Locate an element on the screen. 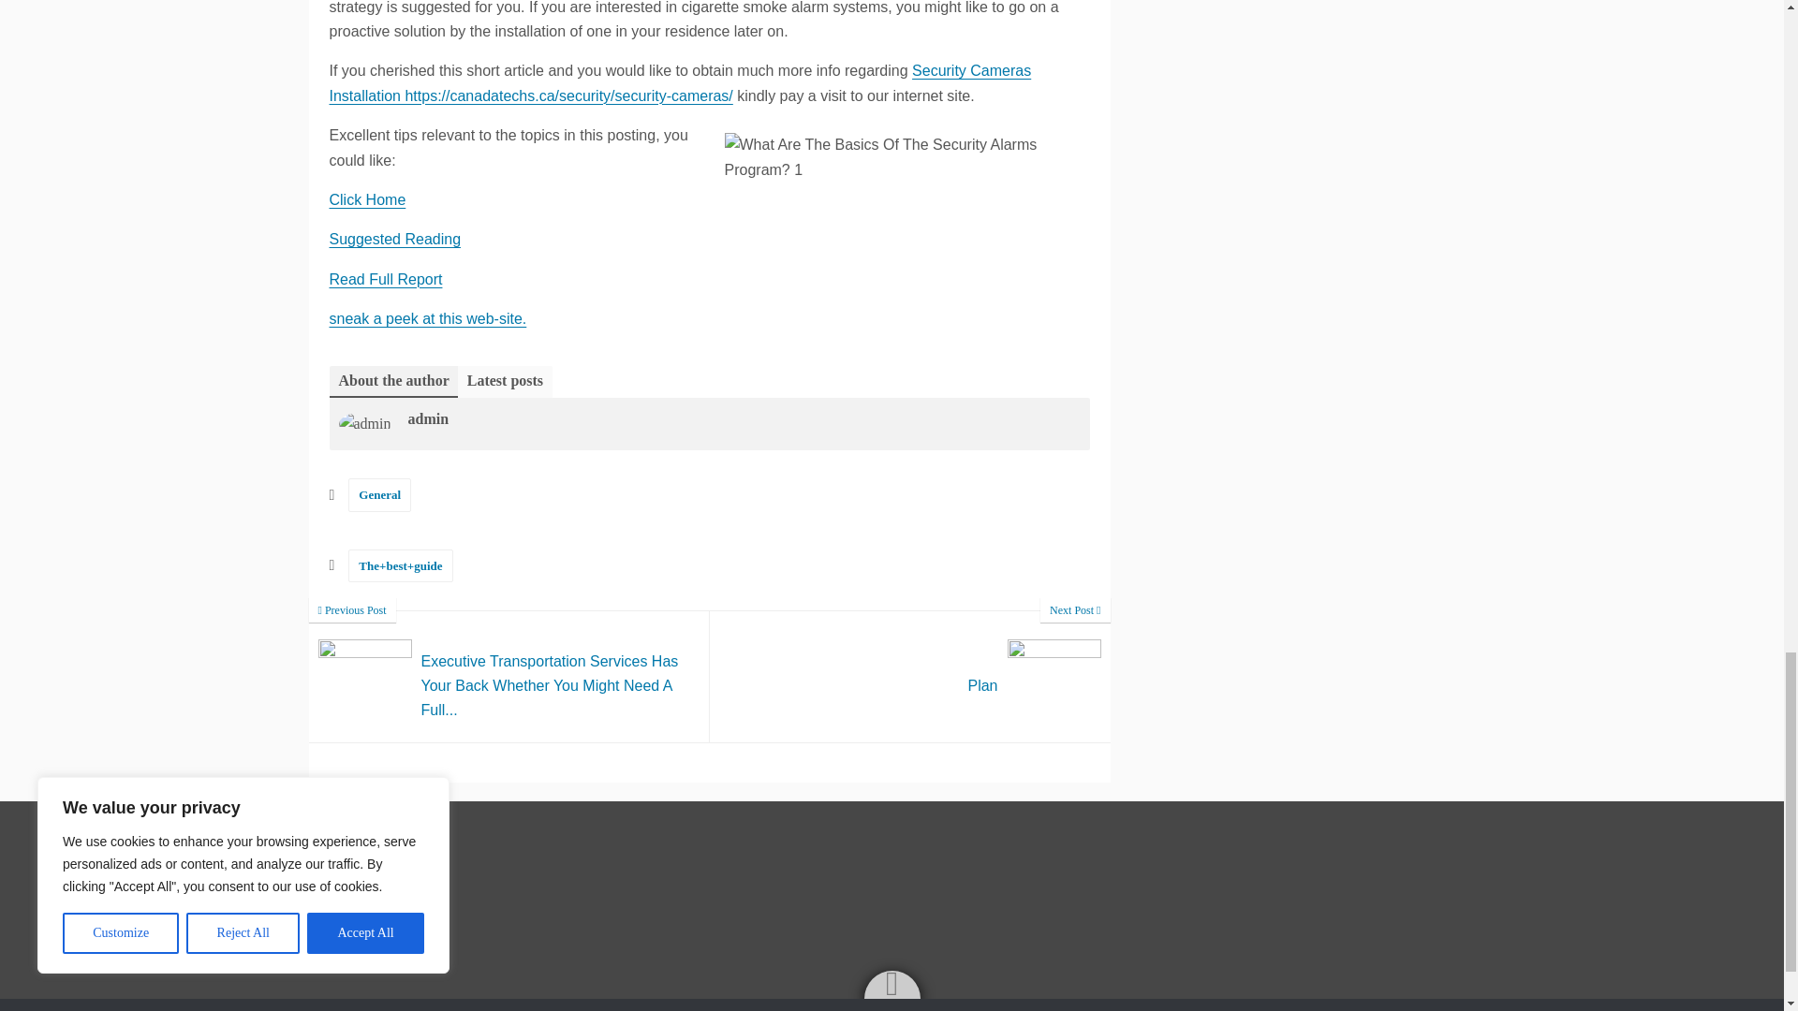 This screenshot has height=1011, width=1798. Plan is located at coordinates (910, 676).